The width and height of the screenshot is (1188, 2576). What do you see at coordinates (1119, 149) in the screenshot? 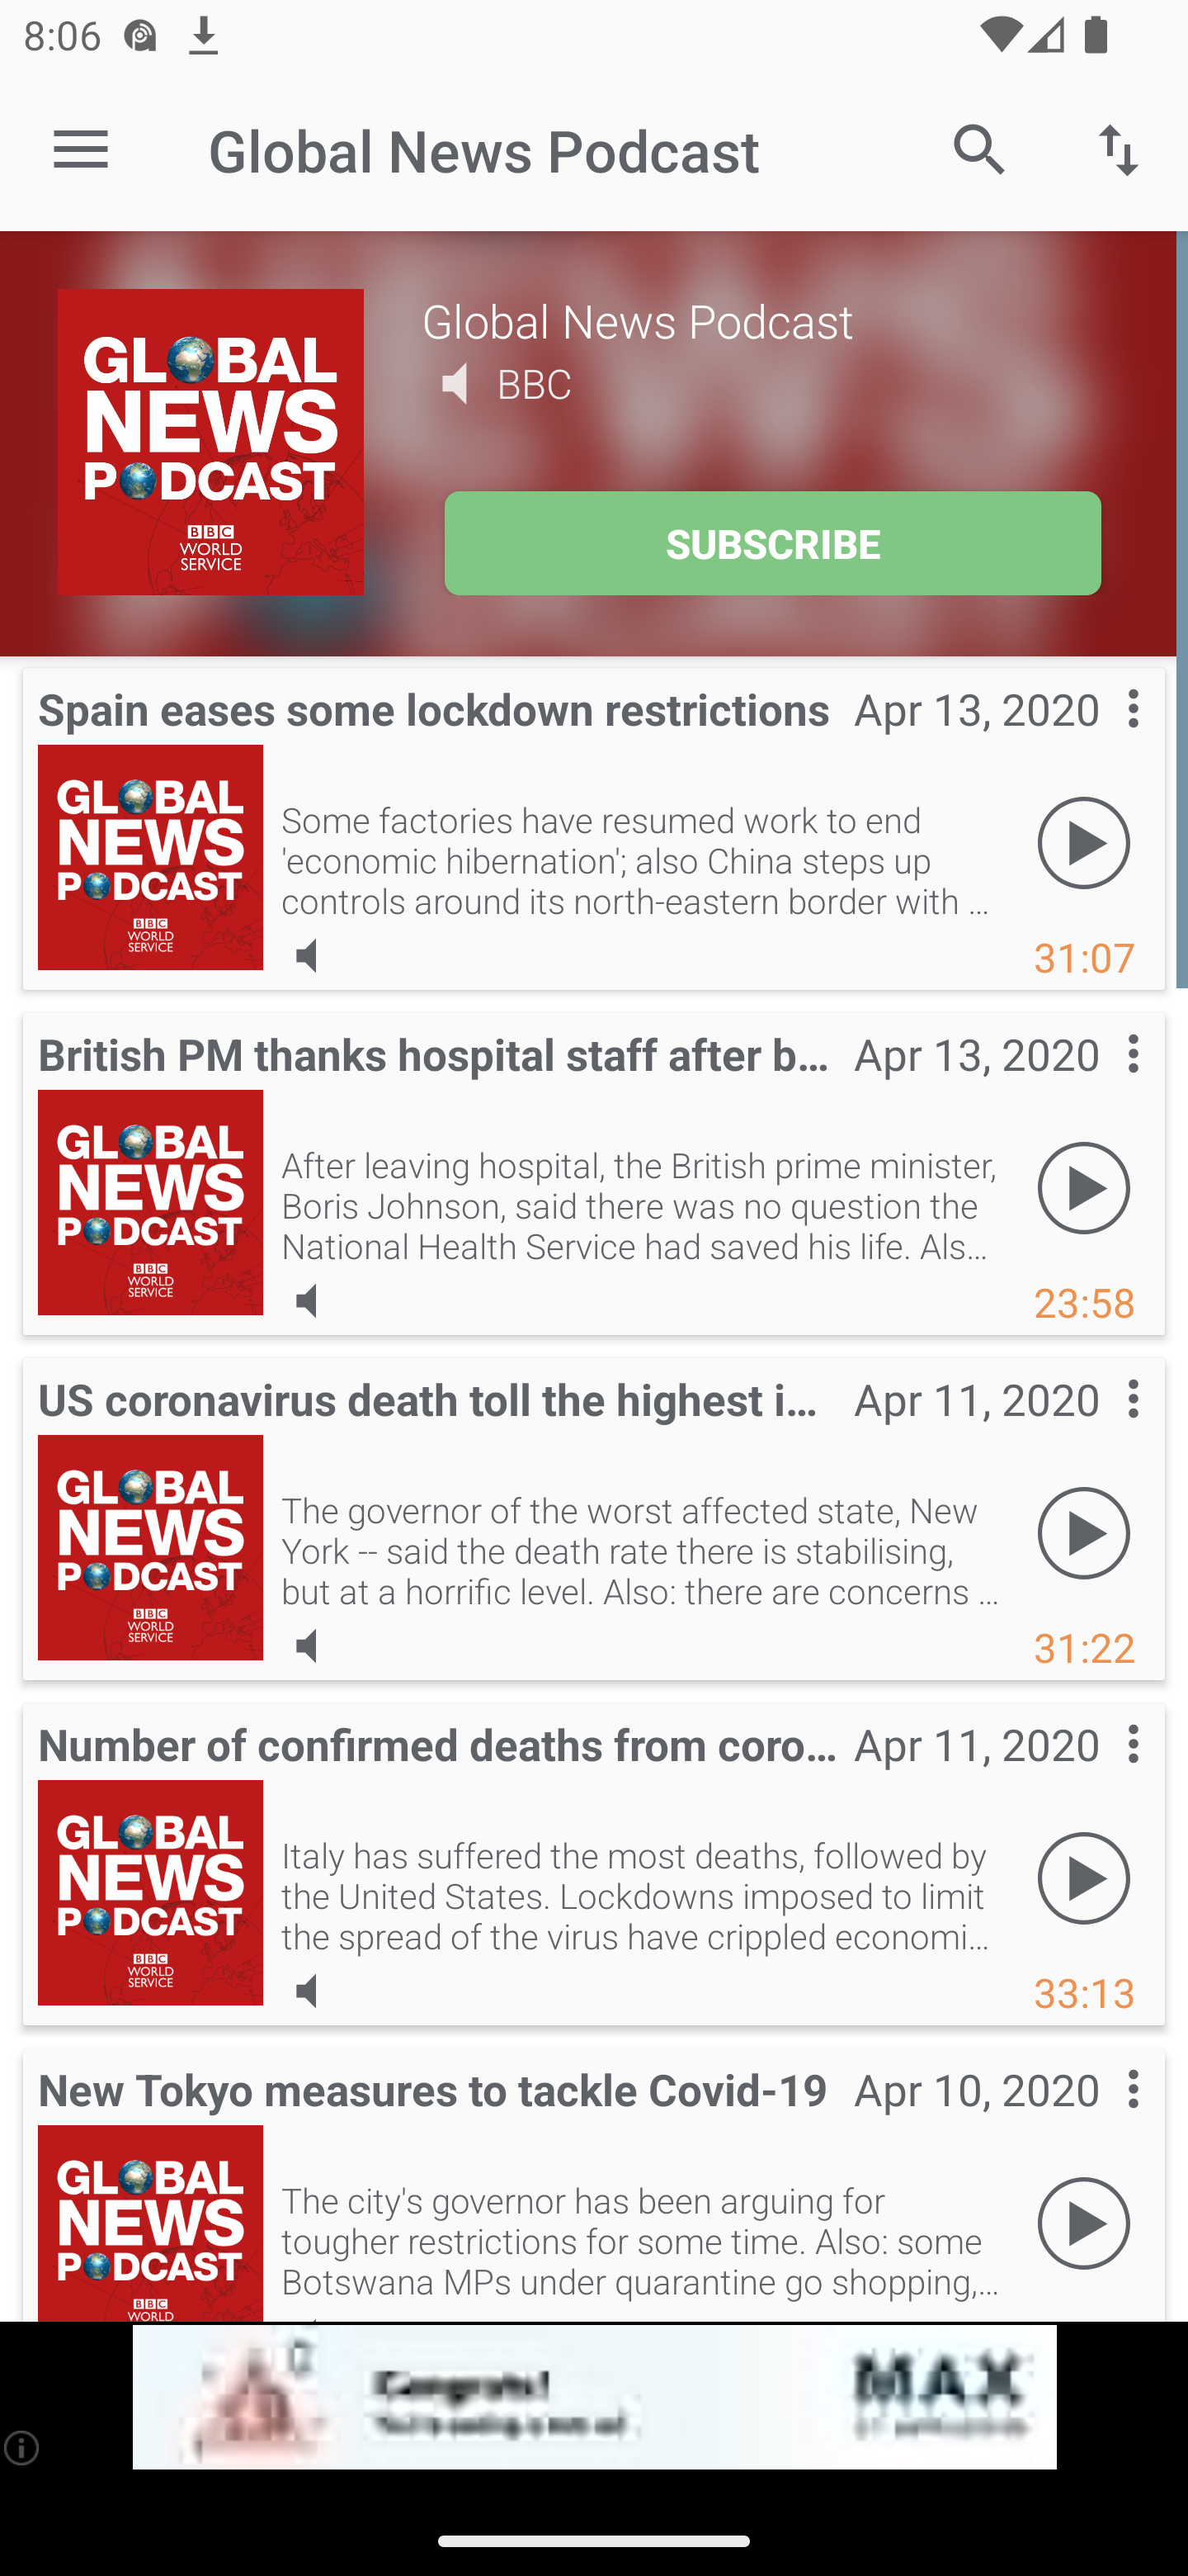
I see `Sort` at bounding box center [1119, 149].